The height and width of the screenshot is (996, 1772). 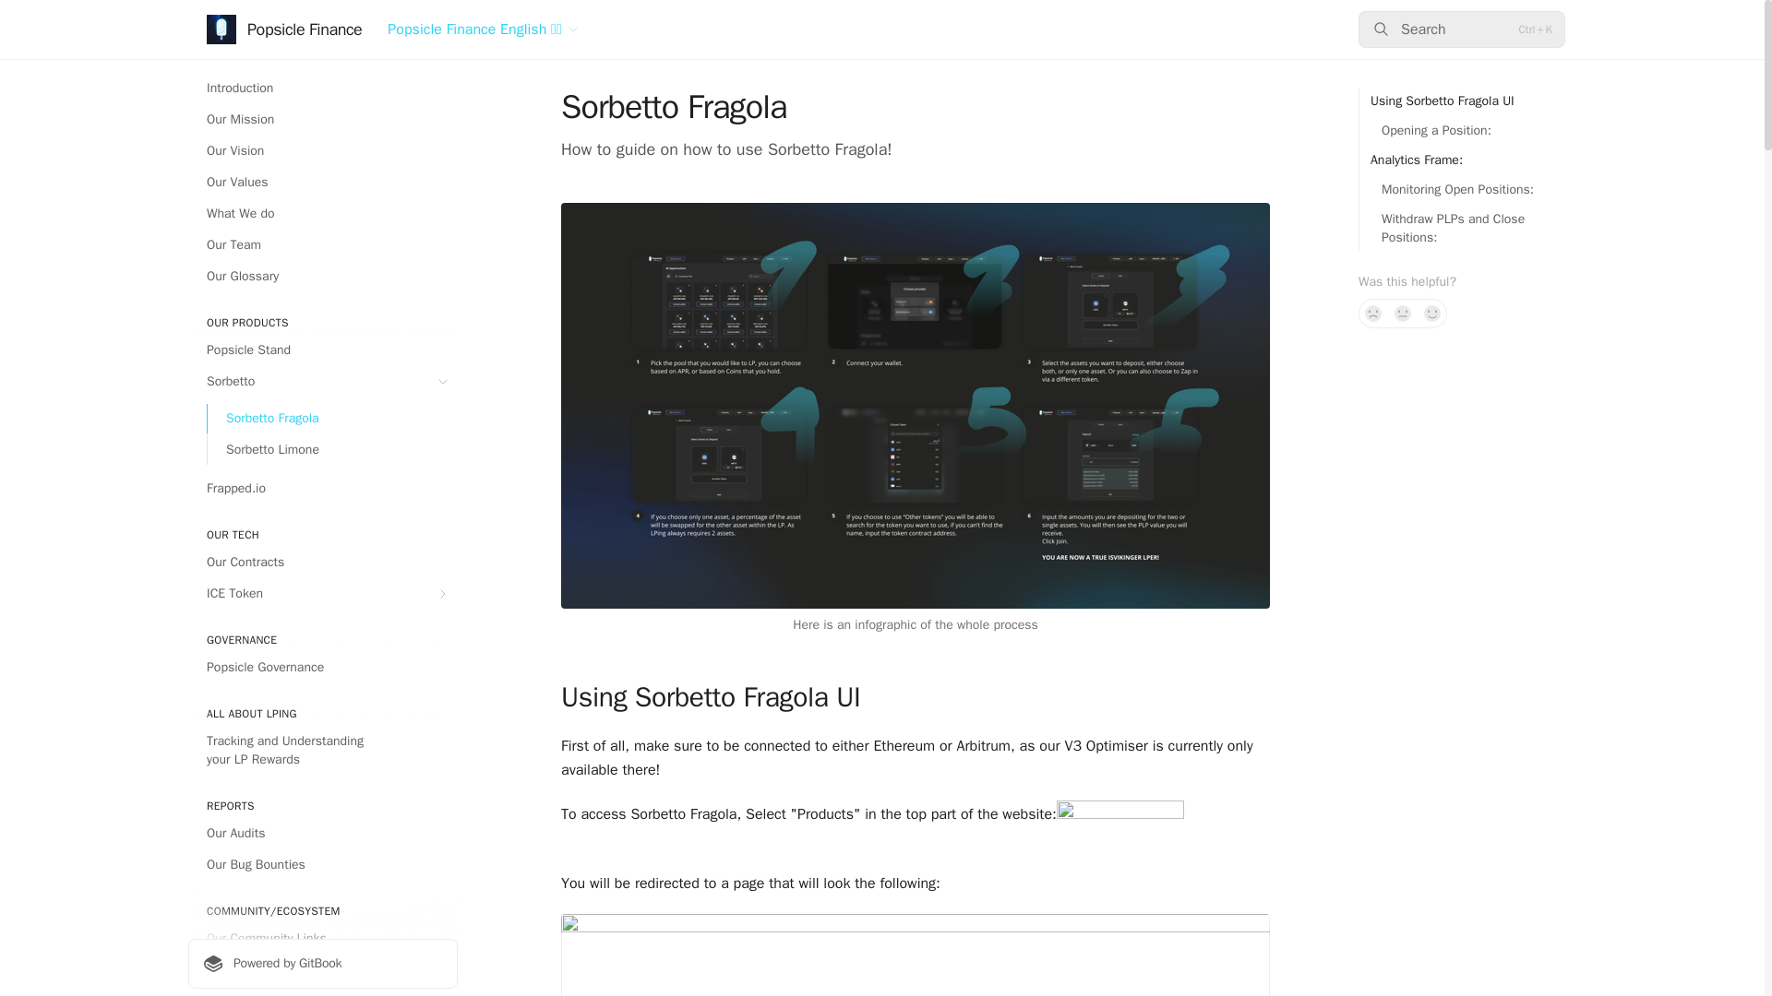 What do you see at coordinates (322, 593) in the screenshot?
I see `ICE Token` at bounding box center [322, 593].